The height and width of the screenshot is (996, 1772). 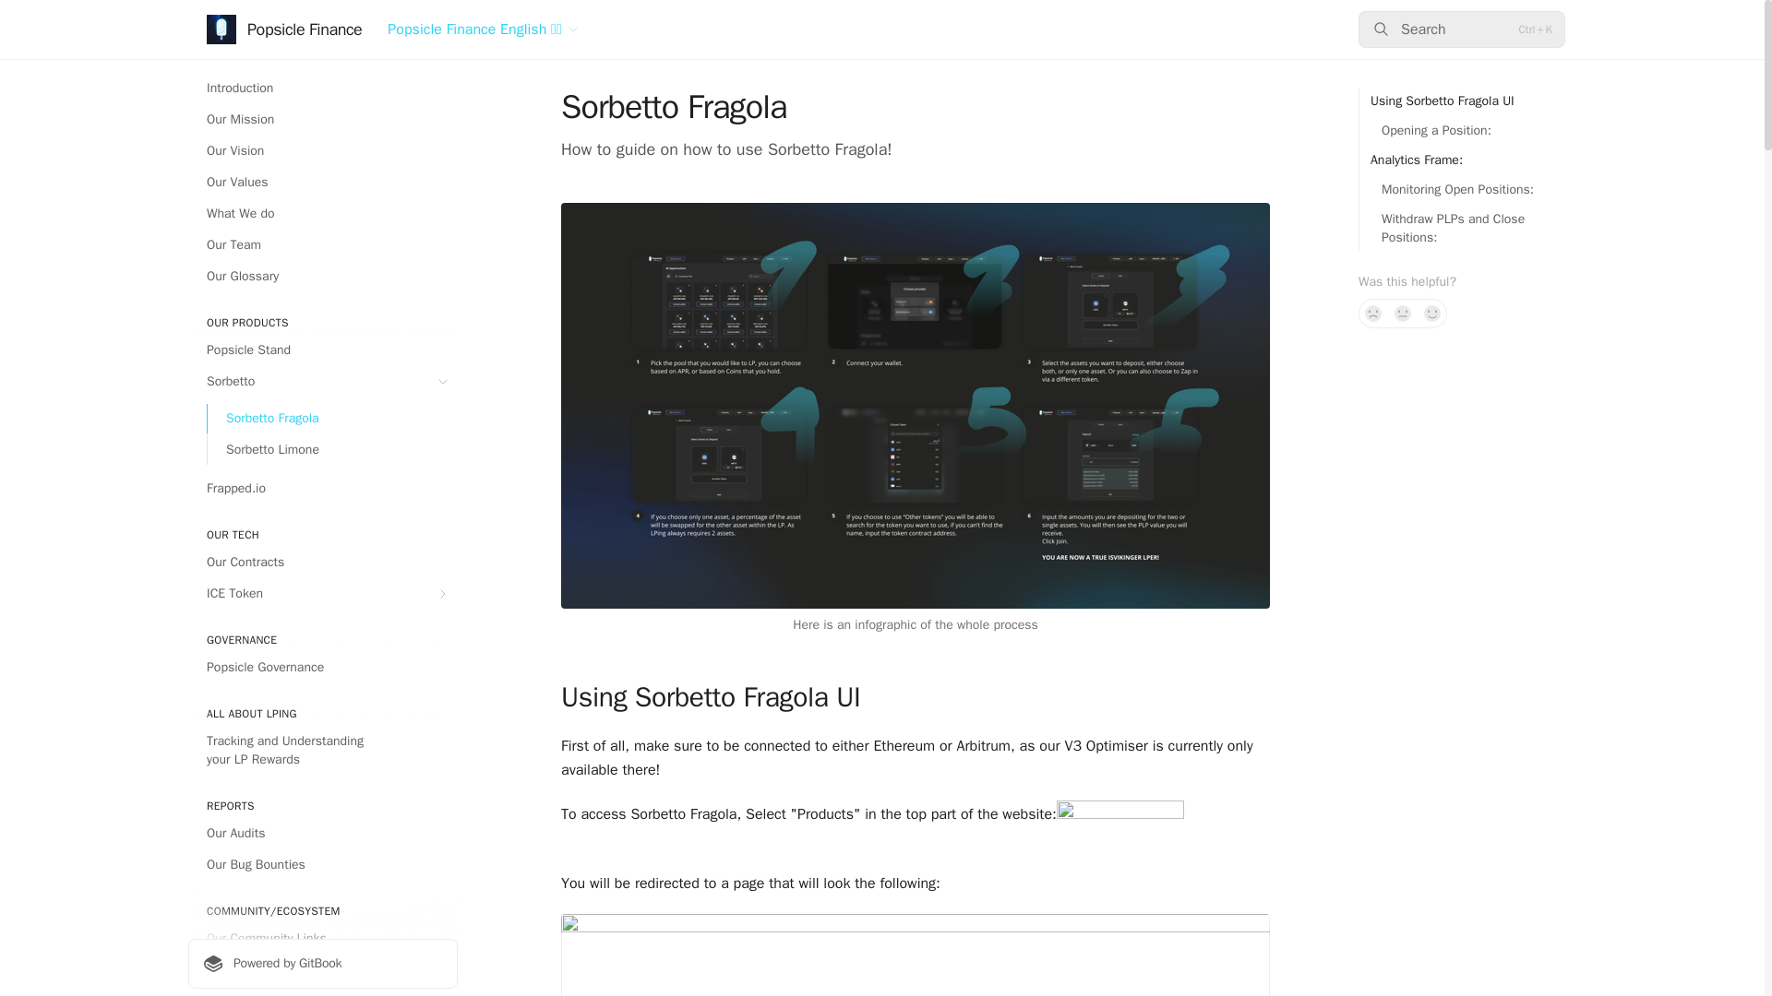 What do you see at coordinates (322, 593) in the screenshot?
I see `ICE Token` at bounding box center [322, 593].